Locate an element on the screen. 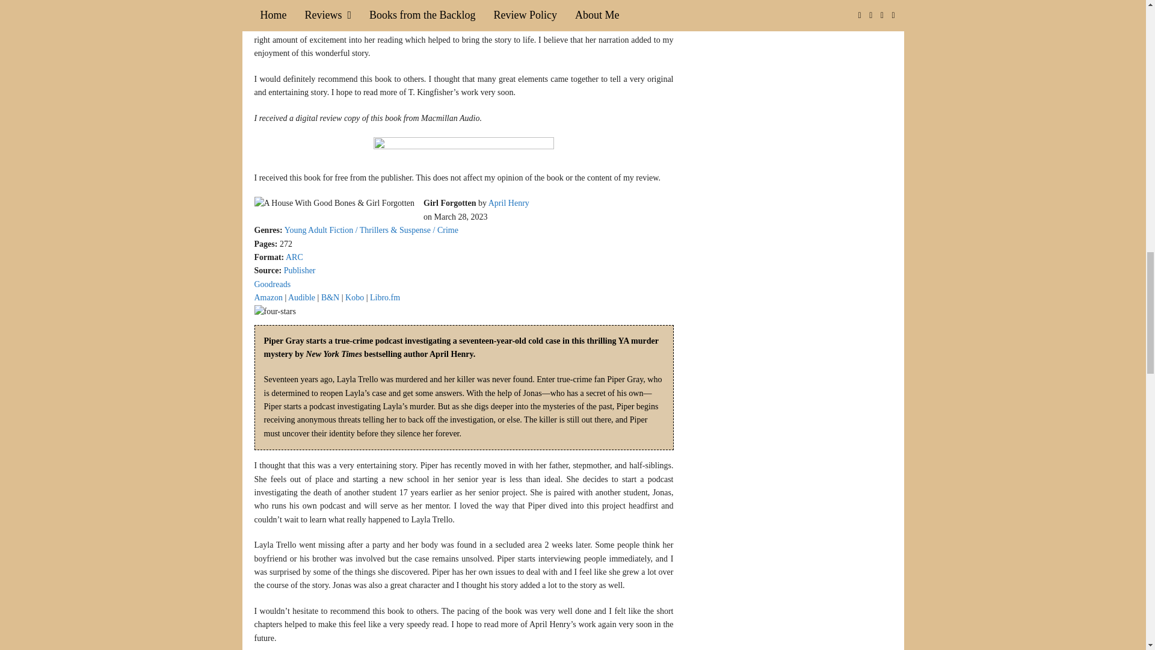  Publisher is located at coordinates (300, 270).